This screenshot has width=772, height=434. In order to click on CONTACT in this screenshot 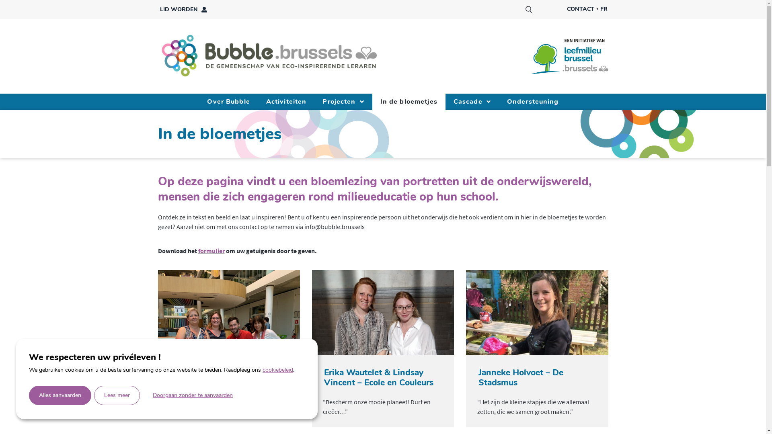, I will do `click(581, 9)`.